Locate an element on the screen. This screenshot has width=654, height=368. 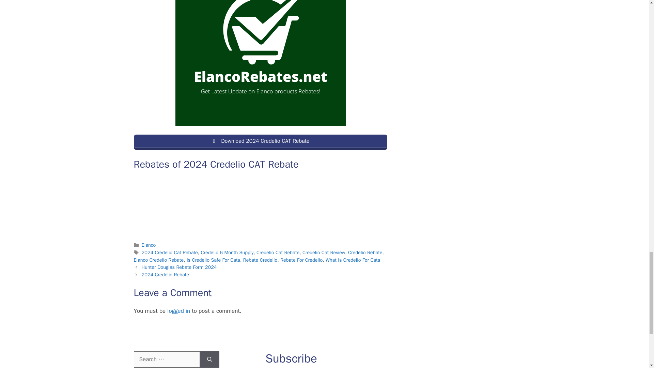
Rebate For Credelio is located at coordinates (301, 260).